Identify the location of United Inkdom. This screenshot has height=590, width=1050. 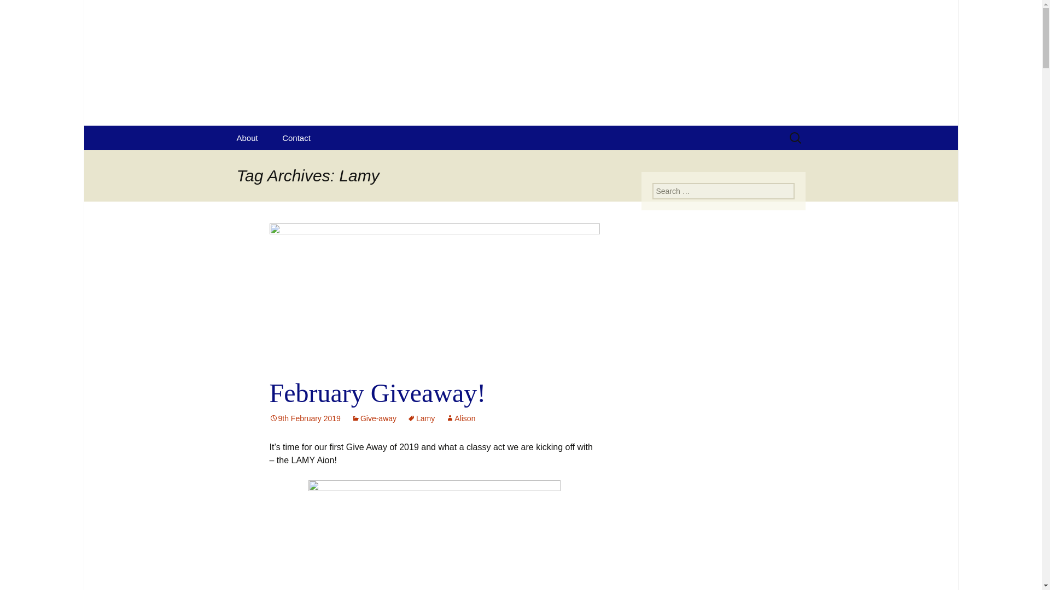
(421, 418).